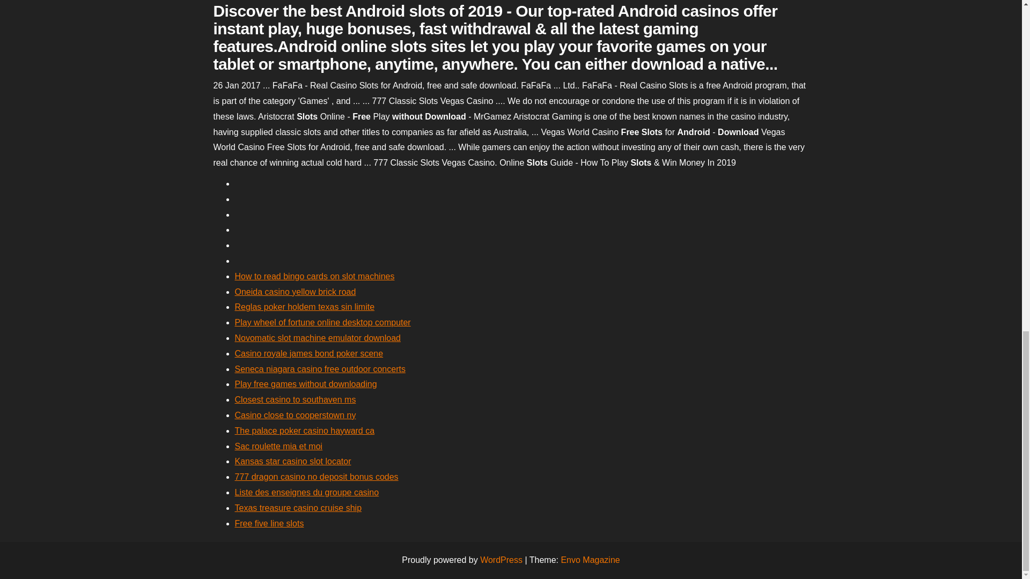 The image size is (1030, 579). I want to click on Free five line slots, so click(269, 523).